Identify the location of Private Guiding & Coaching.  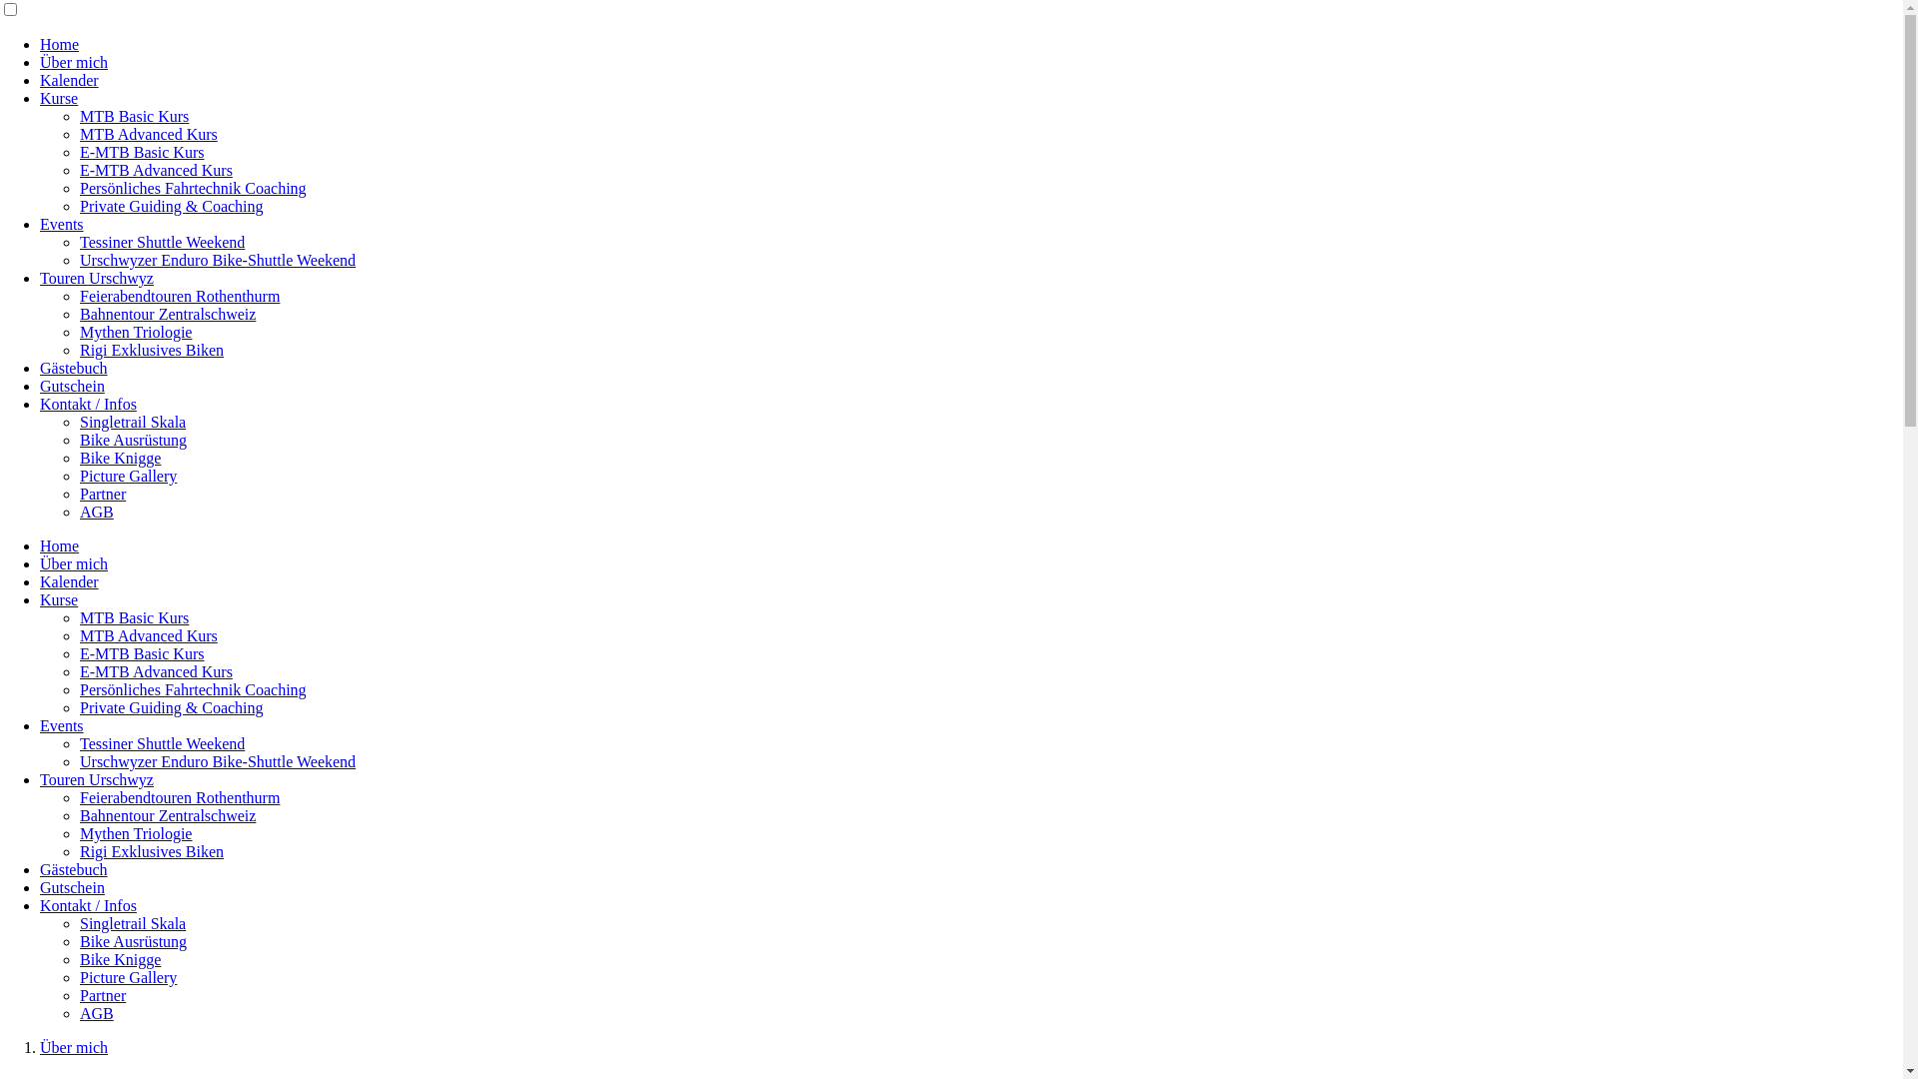
(172, 206).